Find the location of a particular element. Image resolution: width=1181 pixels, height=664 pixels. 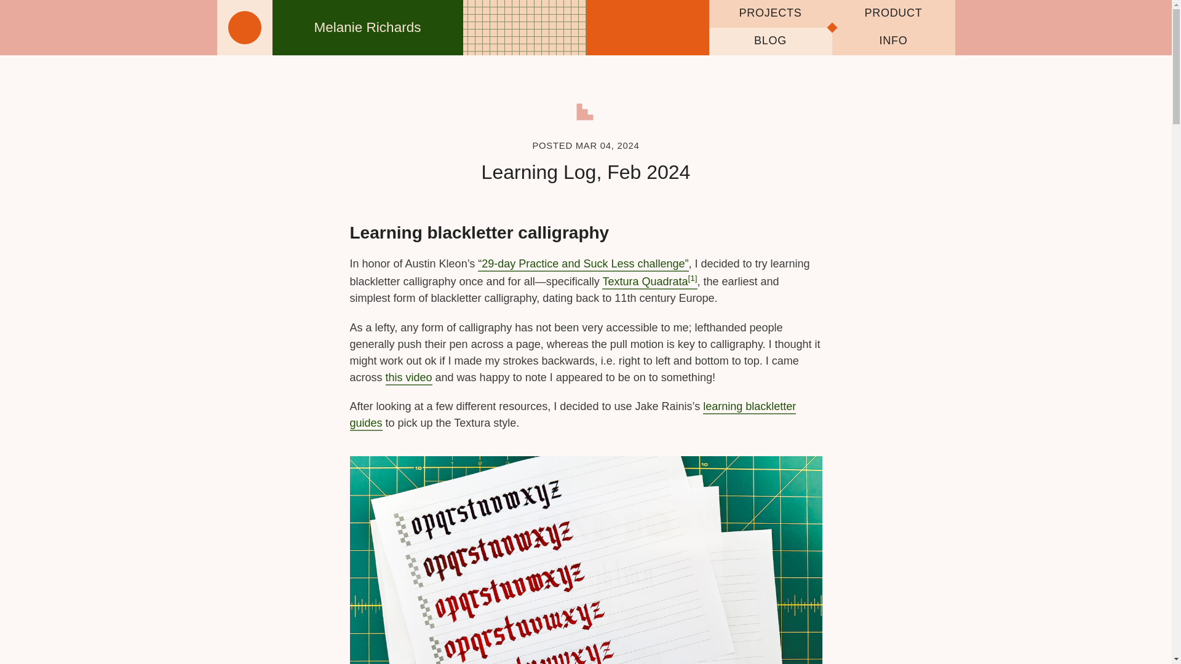

Melanie Richards is located at coordinates (340, 27).